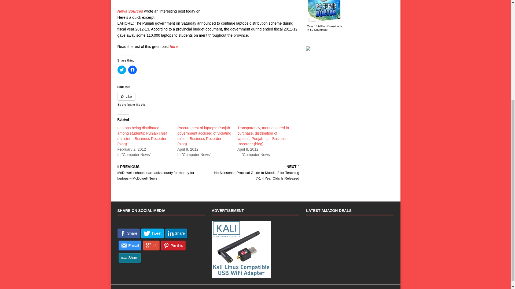 This screenshot has width=515, height=289. I want to click on E-mail, so click(130, 245).